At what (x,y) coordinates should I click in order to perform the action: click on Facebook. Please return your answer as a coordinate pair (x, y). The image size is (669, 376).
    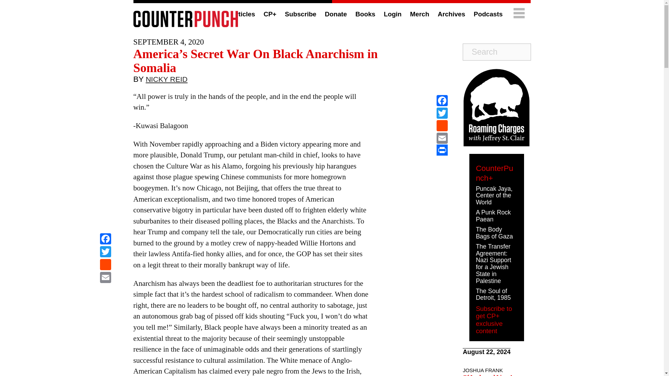
    Looking at the image, I should click on (105, 240).